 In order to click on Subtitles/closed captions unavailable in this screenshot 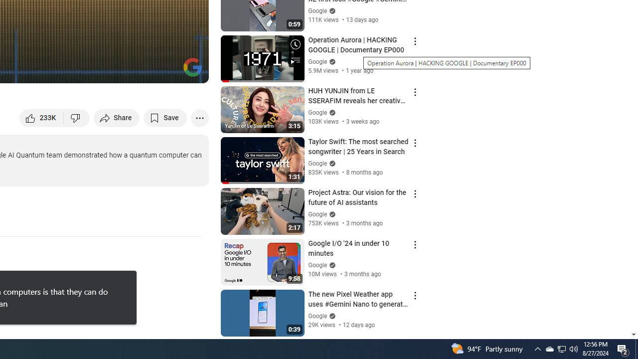, I will do `click(95, 71)`.